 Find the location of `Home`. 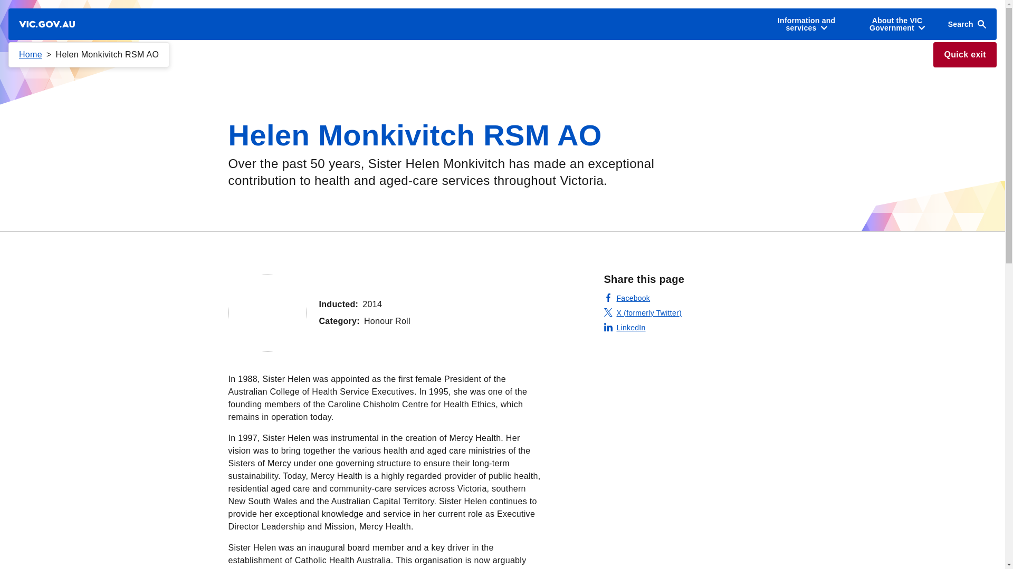

Home is located at coordinates (31, 55).